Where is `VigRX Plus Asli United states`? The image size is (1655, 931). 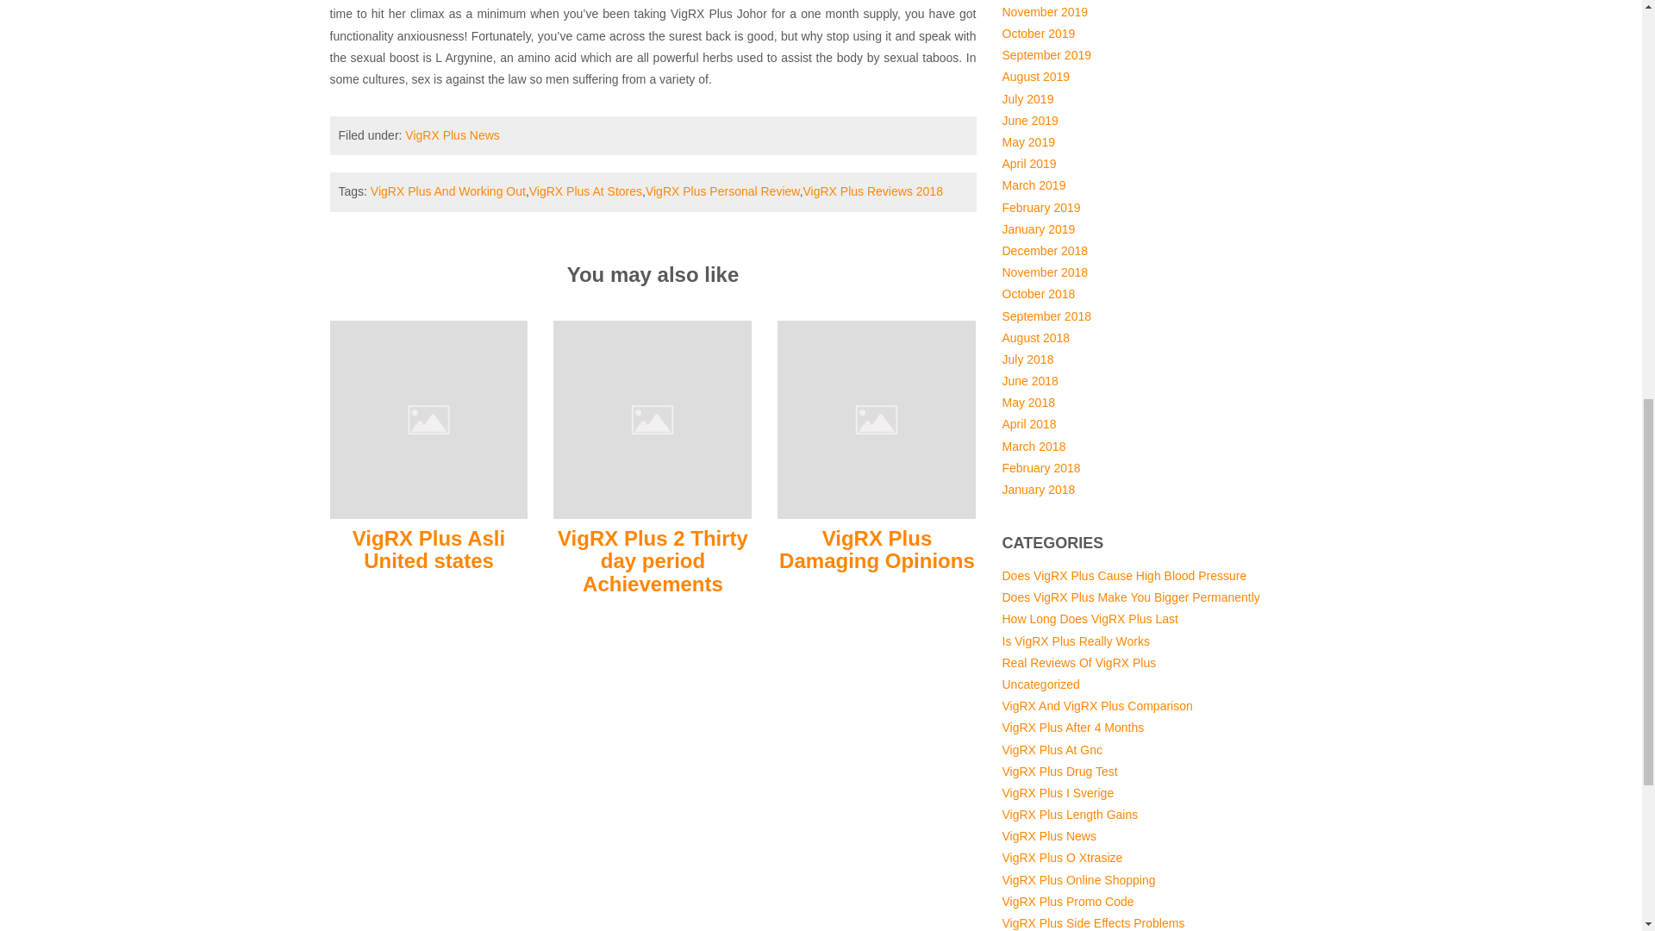
VigRX Plus Asli United states is located at coordinates (428, 550).